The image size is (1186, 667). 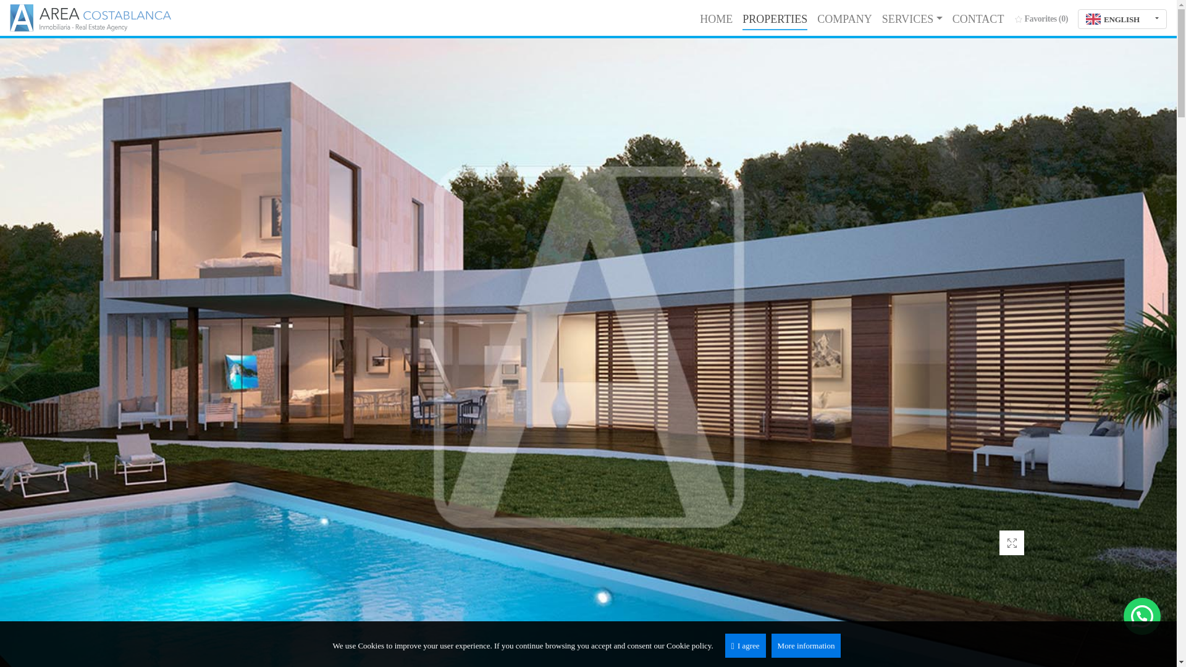 What do you see at coordinates (978, 19) in the screenshot?
I see `CONTACT` at bounding box center [978, 19].